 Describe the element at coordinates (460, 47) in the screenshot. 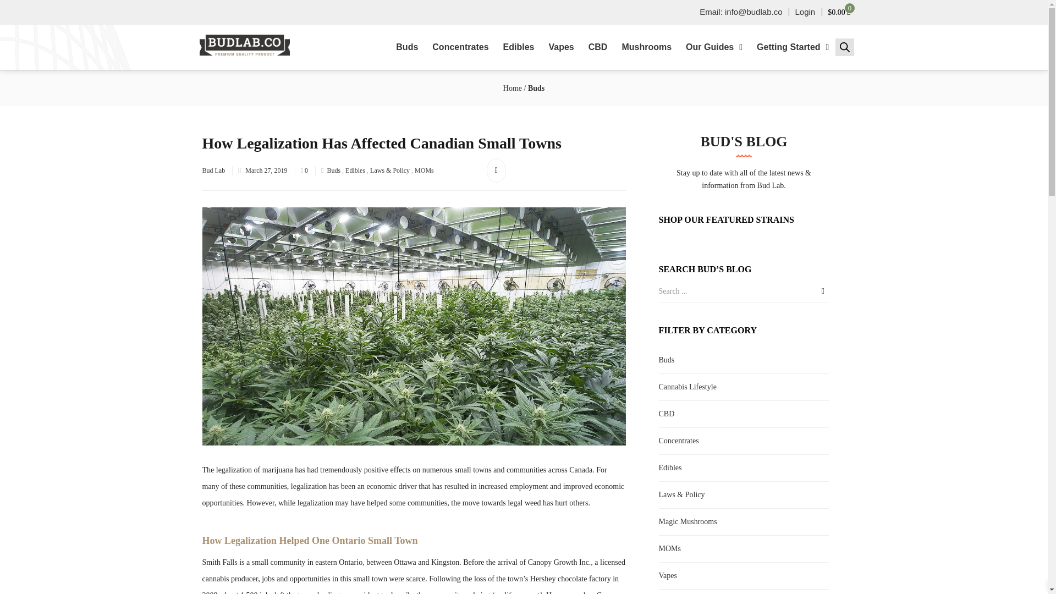

I see `Concentrates` at that location.